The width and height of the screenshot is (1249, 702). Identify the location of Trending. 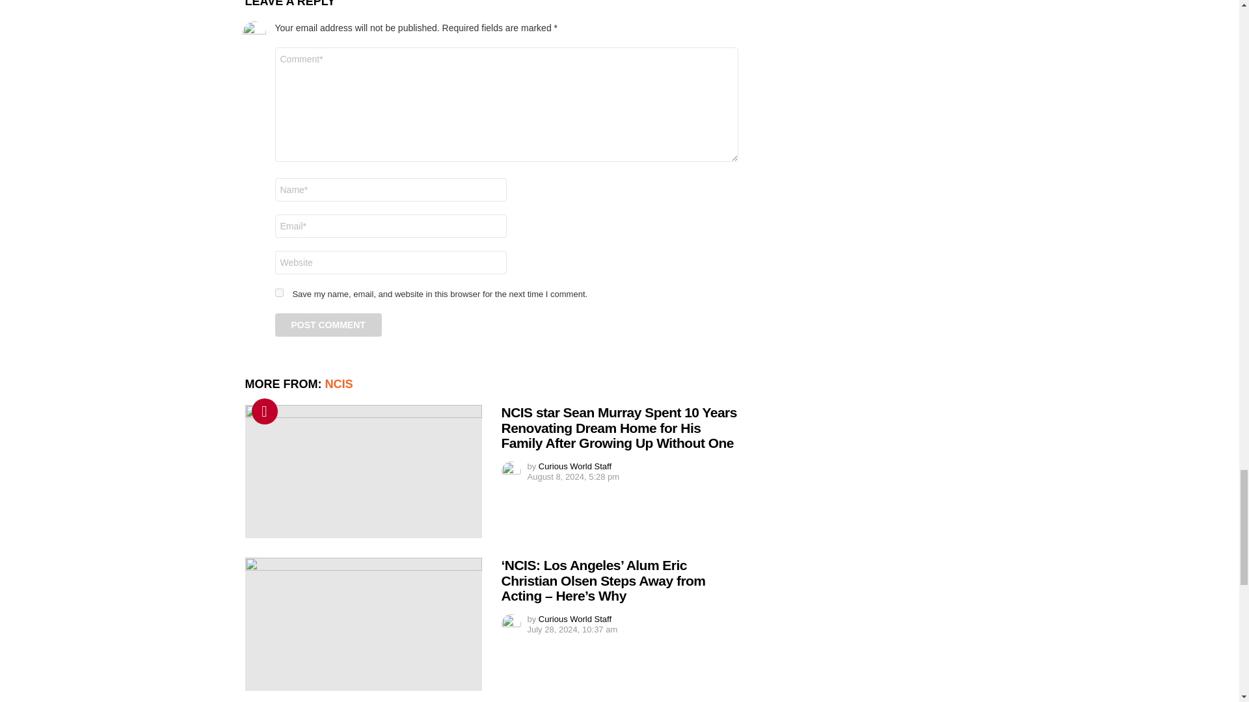
(264, 411).